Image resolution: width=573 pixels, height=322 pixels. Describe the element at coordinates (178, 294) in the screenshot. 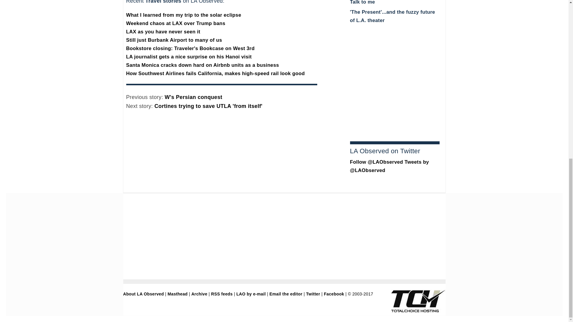

I see `Masthead` at that location.